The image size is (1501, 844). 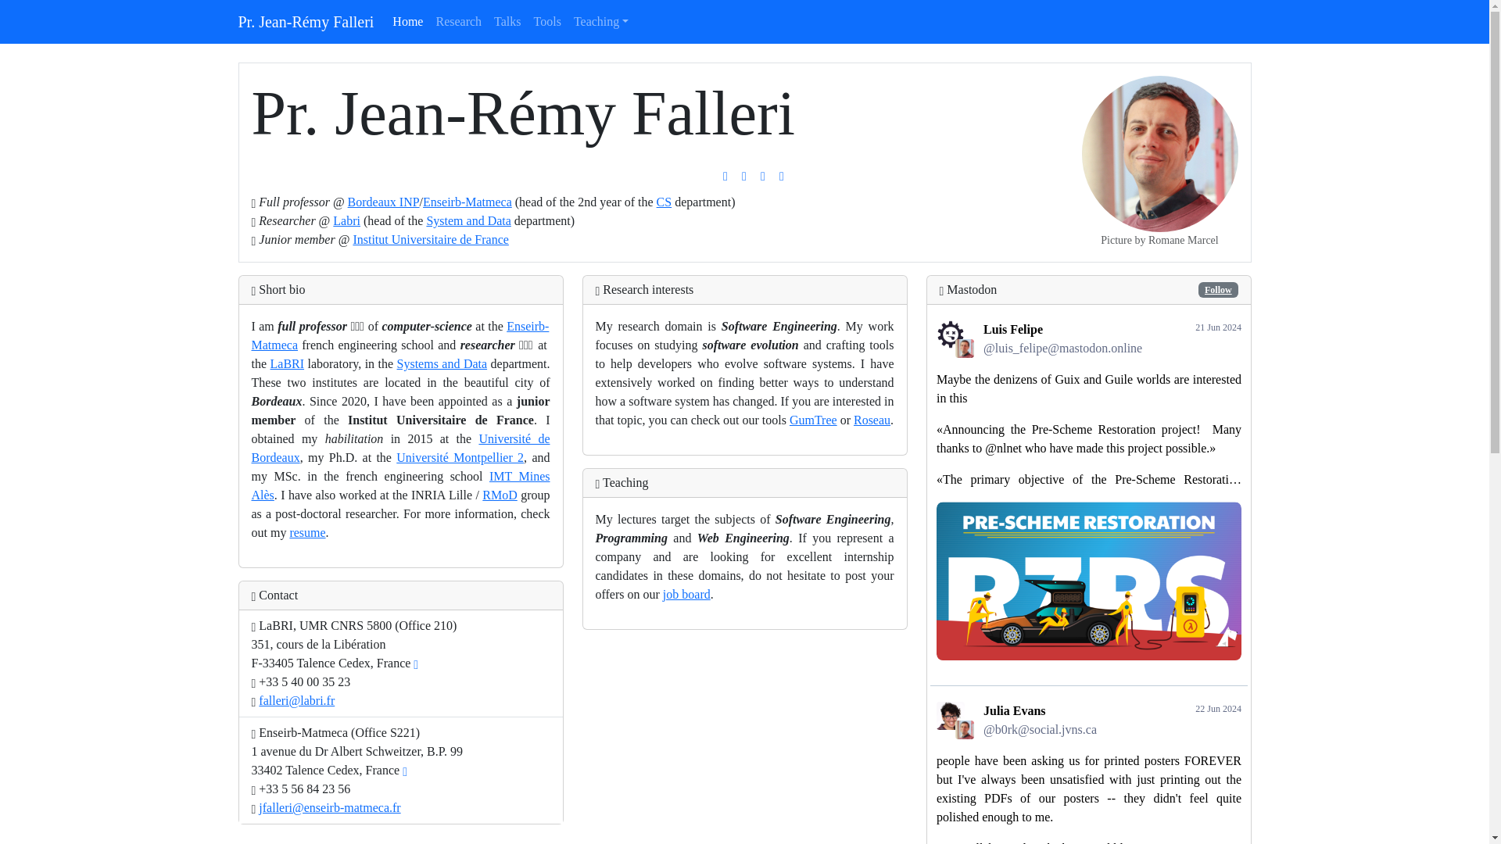 What do you see at coordinates (346, 220) in the screenshot?
I see `Labri` at bounding box center [346, 220].